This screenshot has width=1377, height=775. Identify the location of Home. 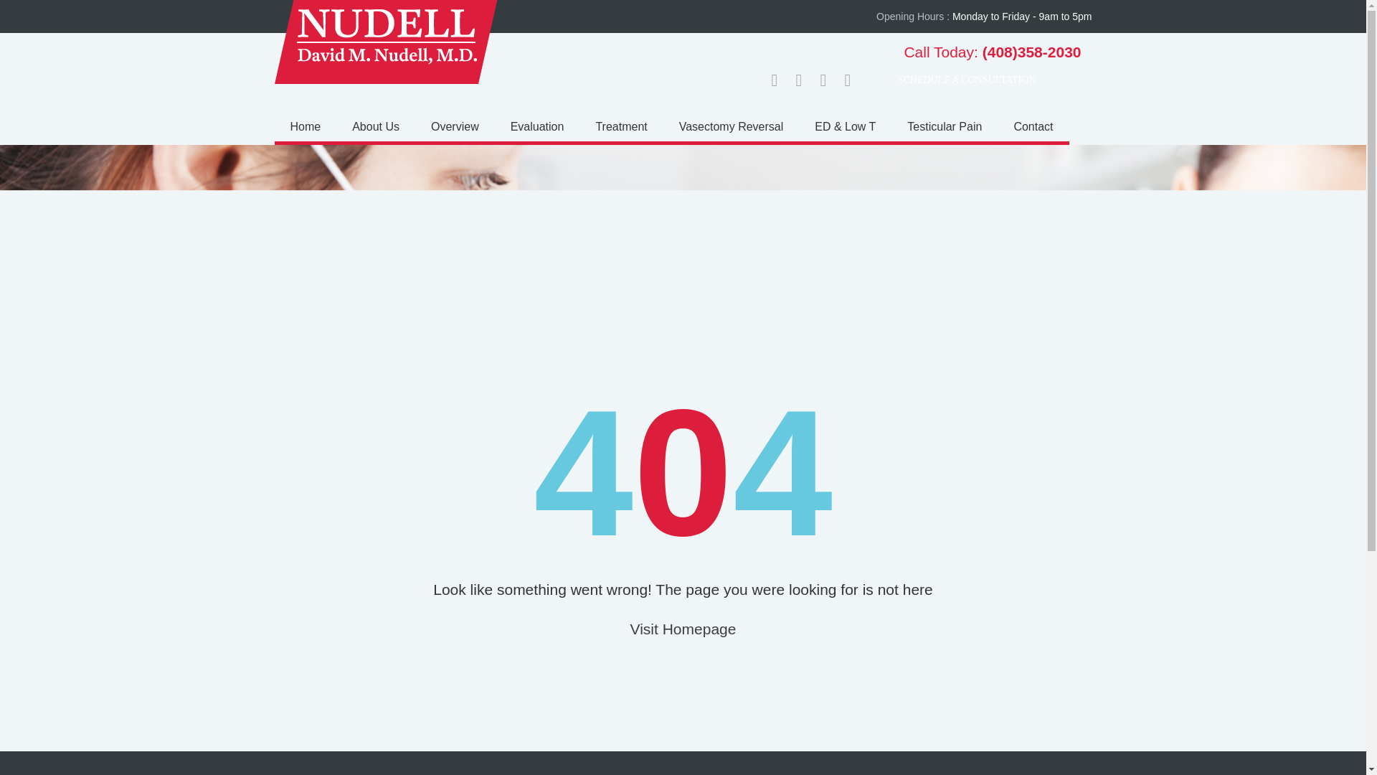
(305, 126).